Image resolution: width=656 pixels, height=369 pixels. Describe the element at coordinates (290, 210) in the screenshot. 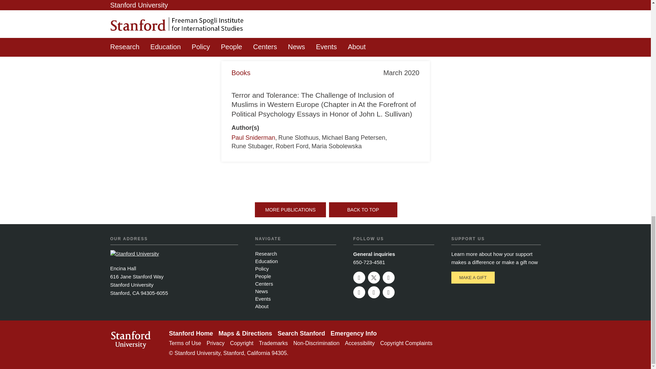

I see `MORE PUBLICATIONS` at that location.